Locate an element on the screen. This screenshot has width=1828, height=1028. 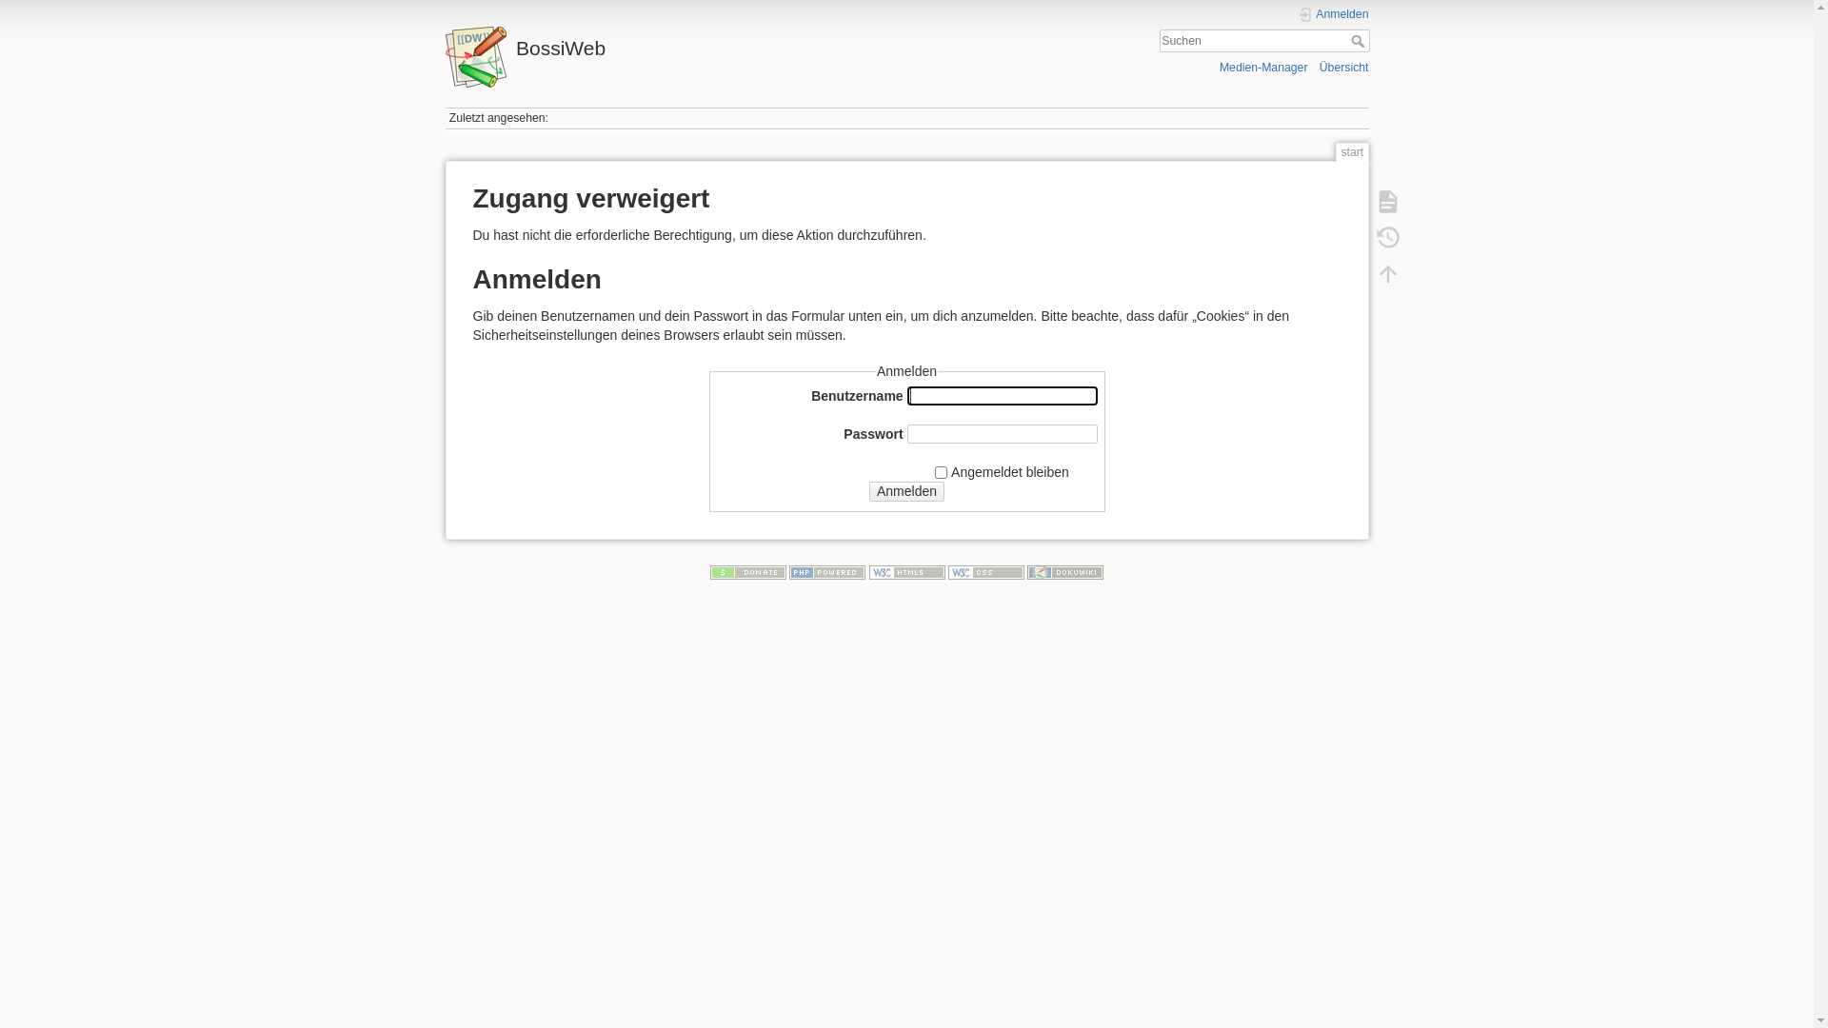
Anmelden is located at coordinates (906, 491).